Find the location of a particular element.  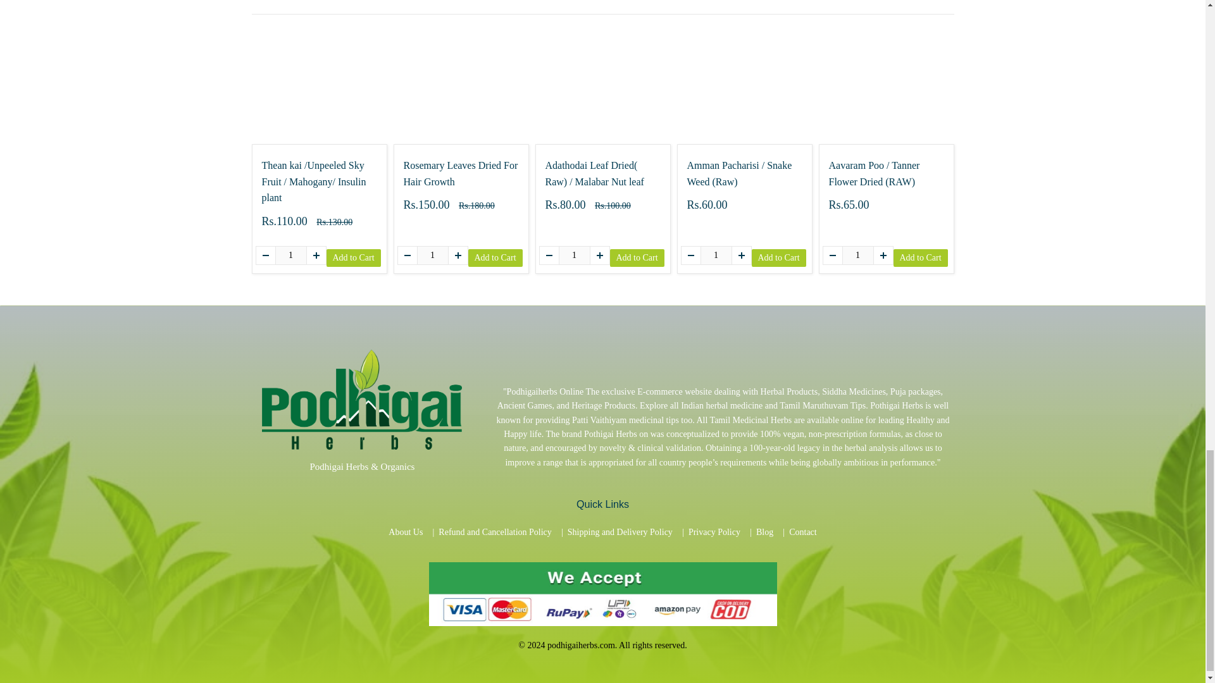

1 is located at coordinates (290, 255).